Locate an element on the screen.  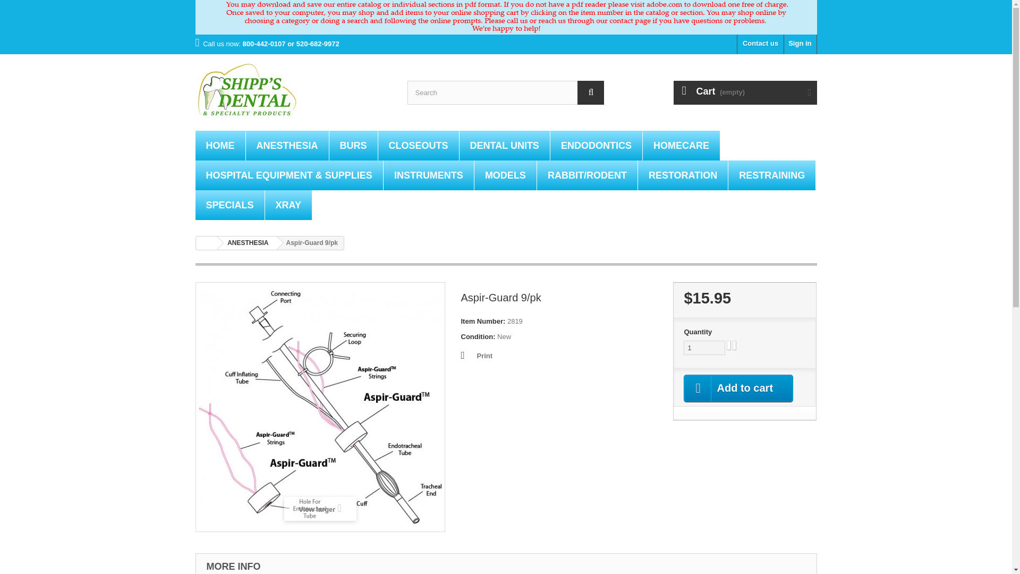
1 is located at coordinates (704, 348).